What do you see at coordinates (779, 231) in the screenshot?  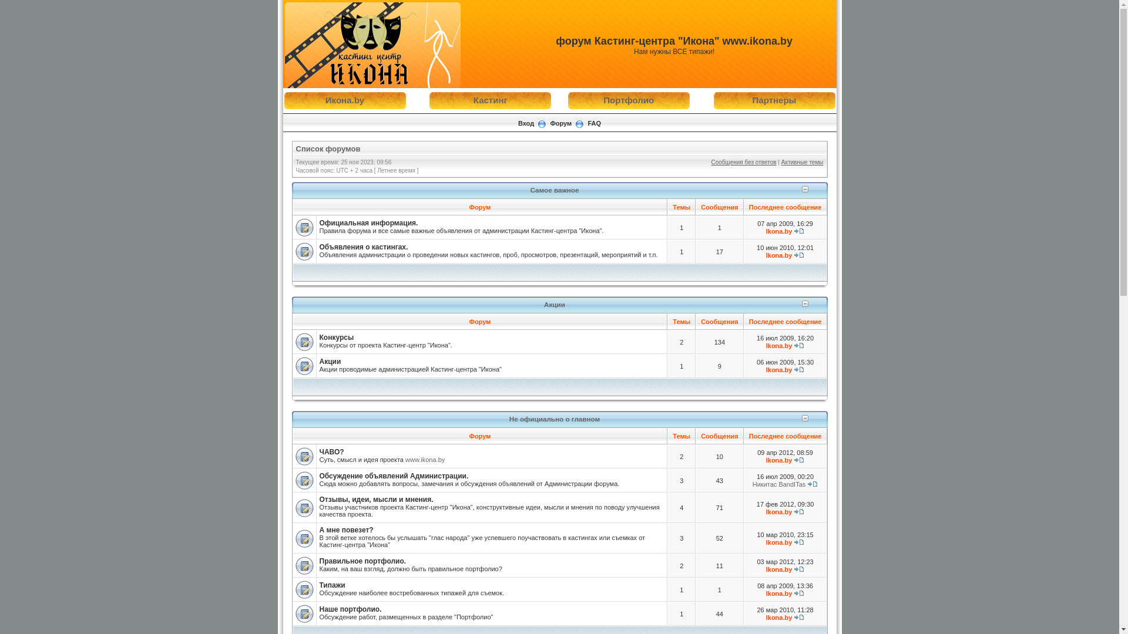 I see `Ikona.by` at bounding box center [779, 231].